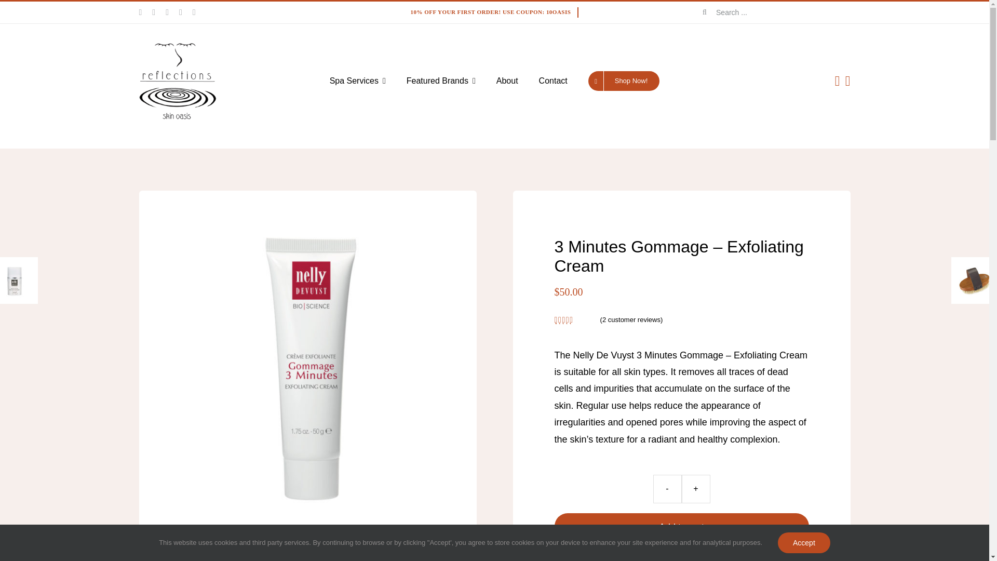 This screenshot has width=997, height=561. Describe the element at coordinates (507, 81) in the screenshot. I see `About` at that location.